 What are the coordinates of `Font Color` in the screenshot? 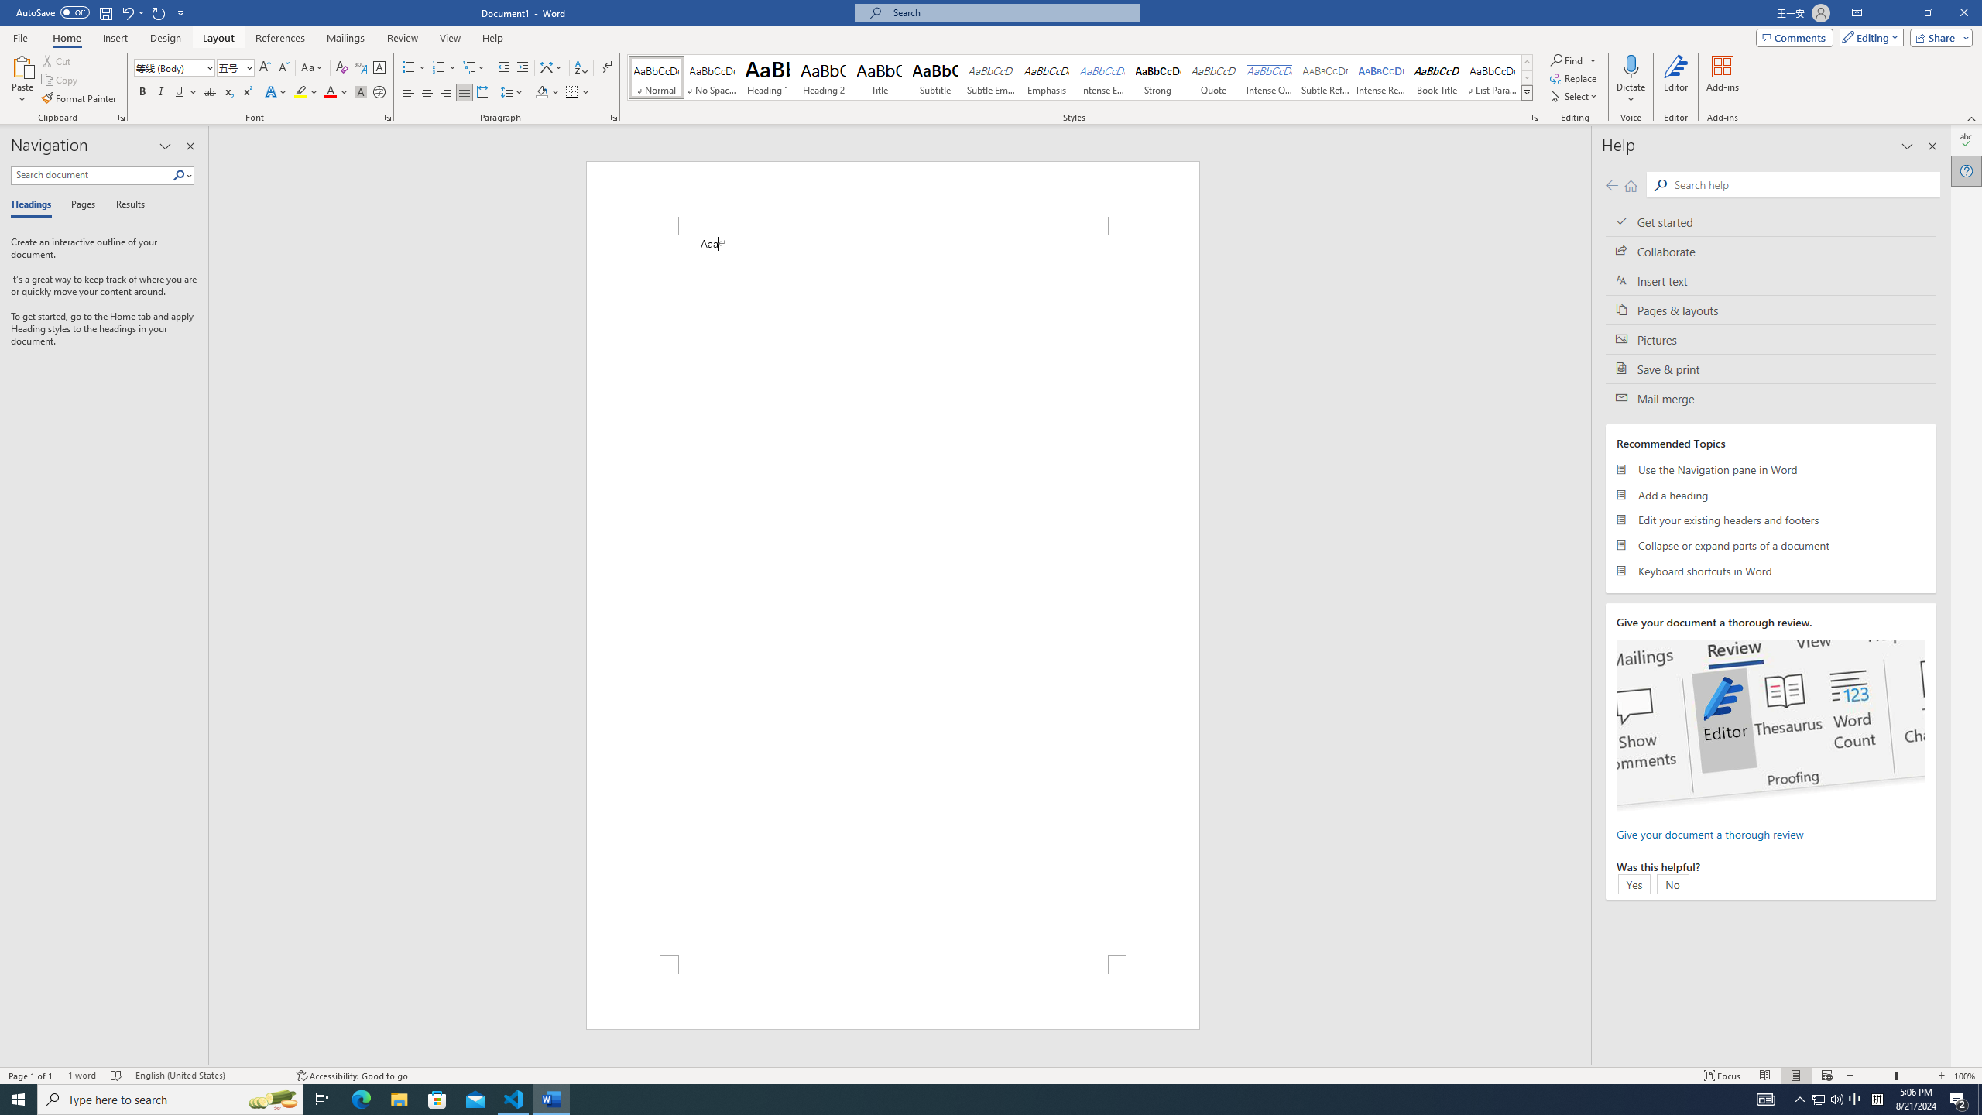 It's located at (336, 93).